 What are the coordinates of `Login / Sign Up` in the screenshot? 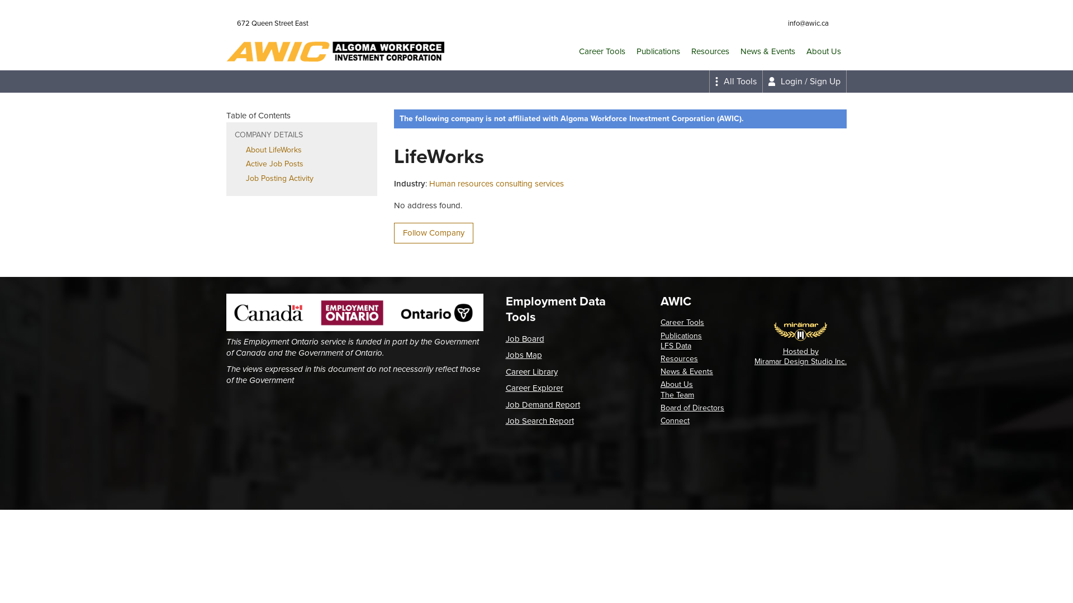 It's located at (805, 82).